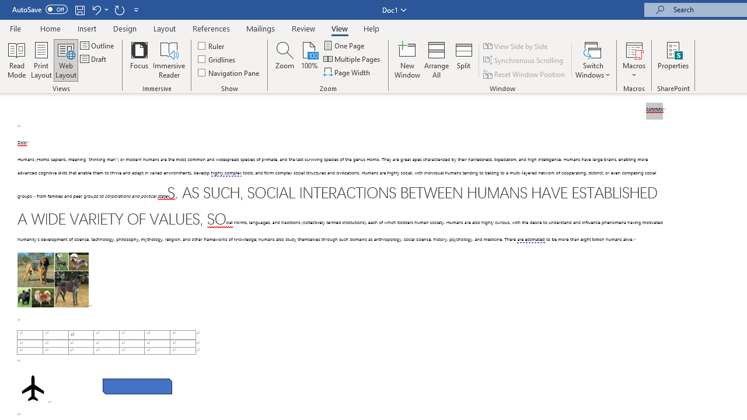 The height and width of the screenshot is (420, 747). I want to click on Zoom..., so click(285, 60).